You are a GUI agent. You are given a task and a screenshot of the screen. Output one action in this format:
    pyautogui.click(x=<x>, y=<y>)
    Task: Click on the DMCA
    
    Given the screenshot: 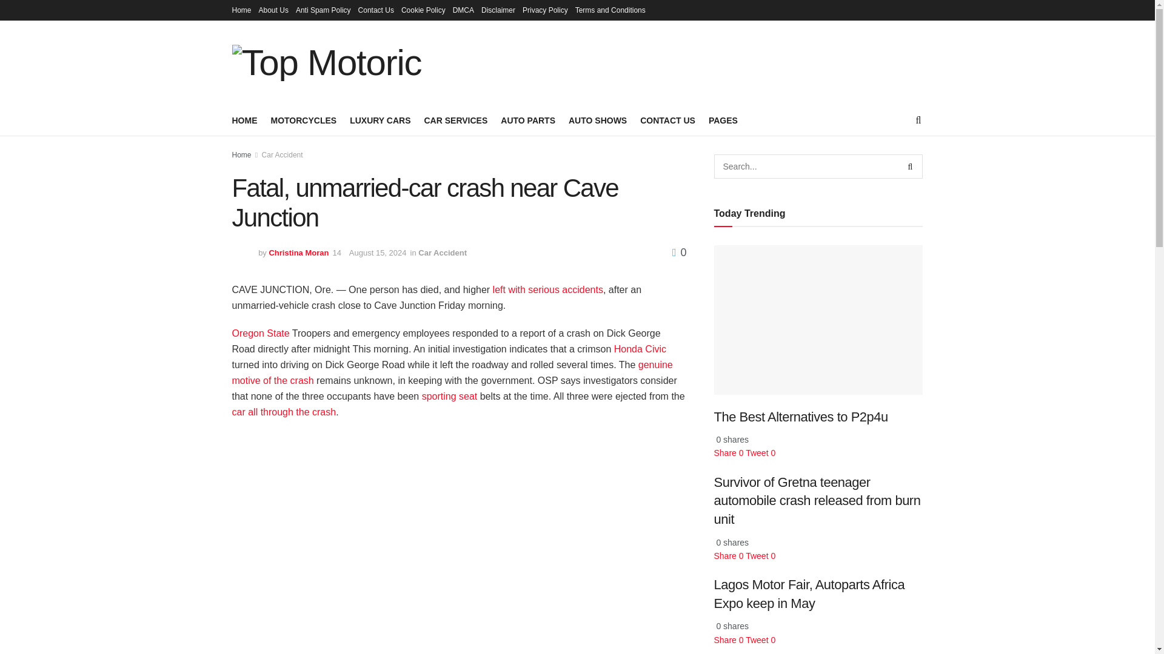 What is the action you would take?
    pyautogui.click(x=463, y=10)
    